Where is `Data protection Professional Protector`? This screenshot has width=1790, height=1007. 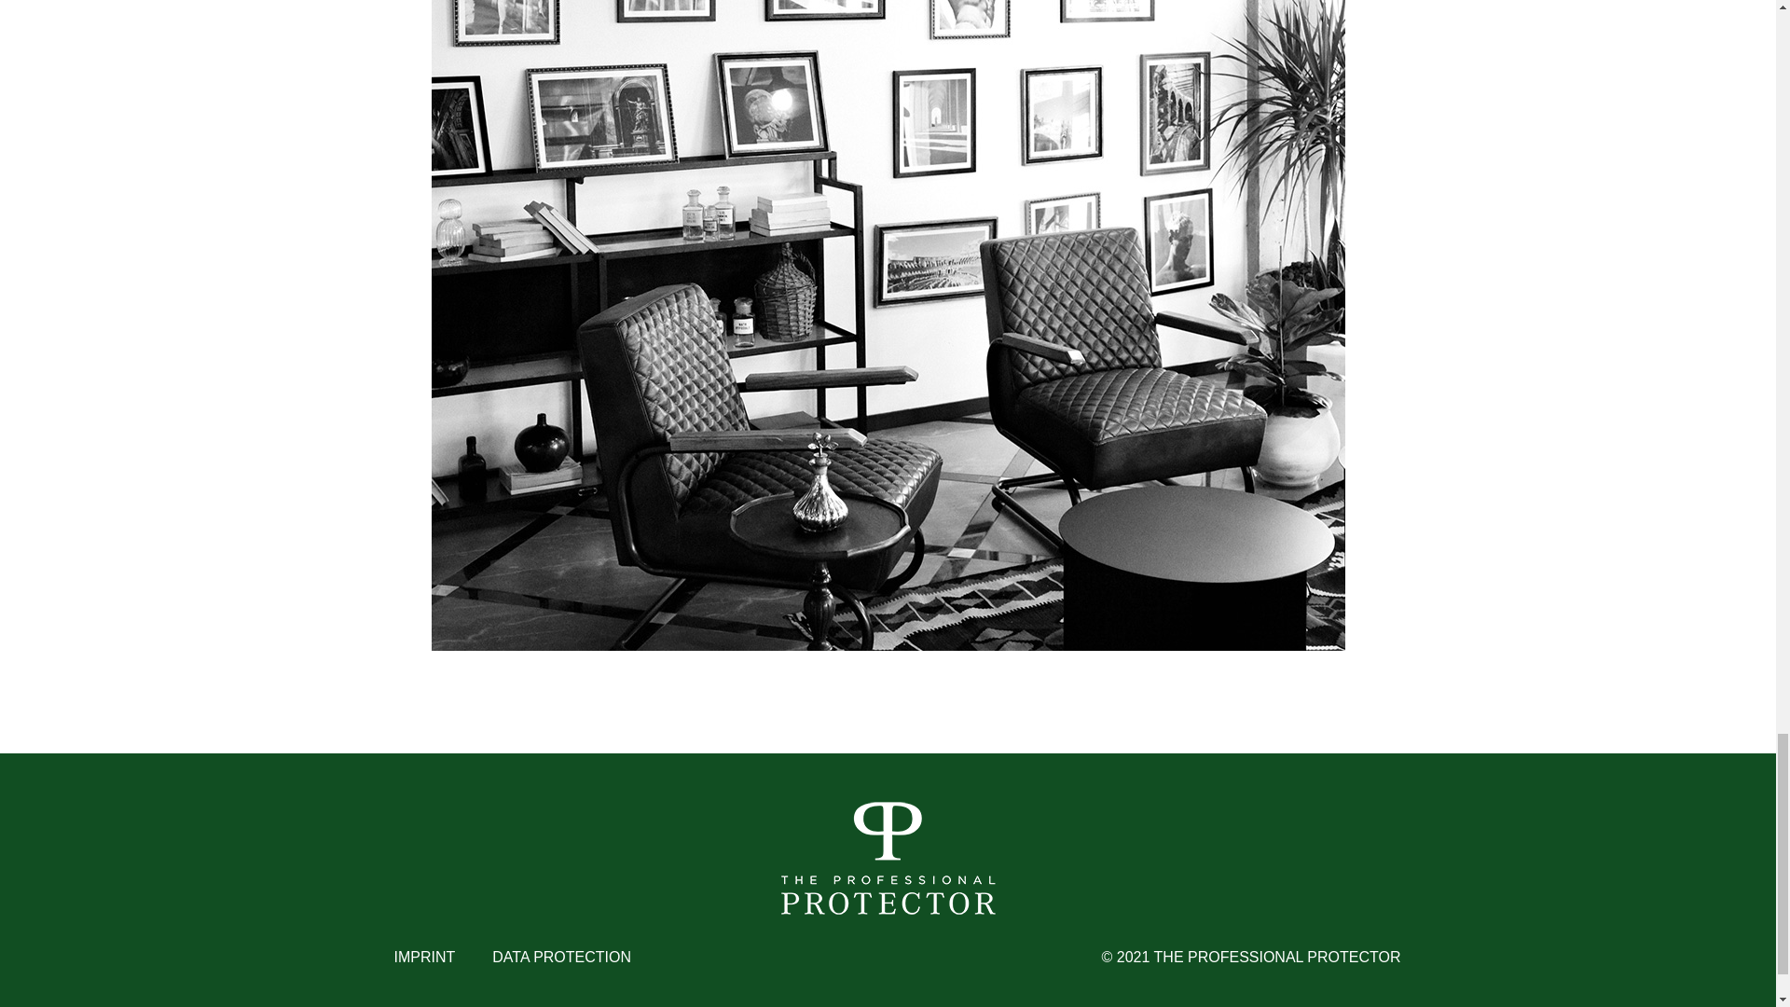
Data protection Professional Protector is located at coordinates (561, 958).